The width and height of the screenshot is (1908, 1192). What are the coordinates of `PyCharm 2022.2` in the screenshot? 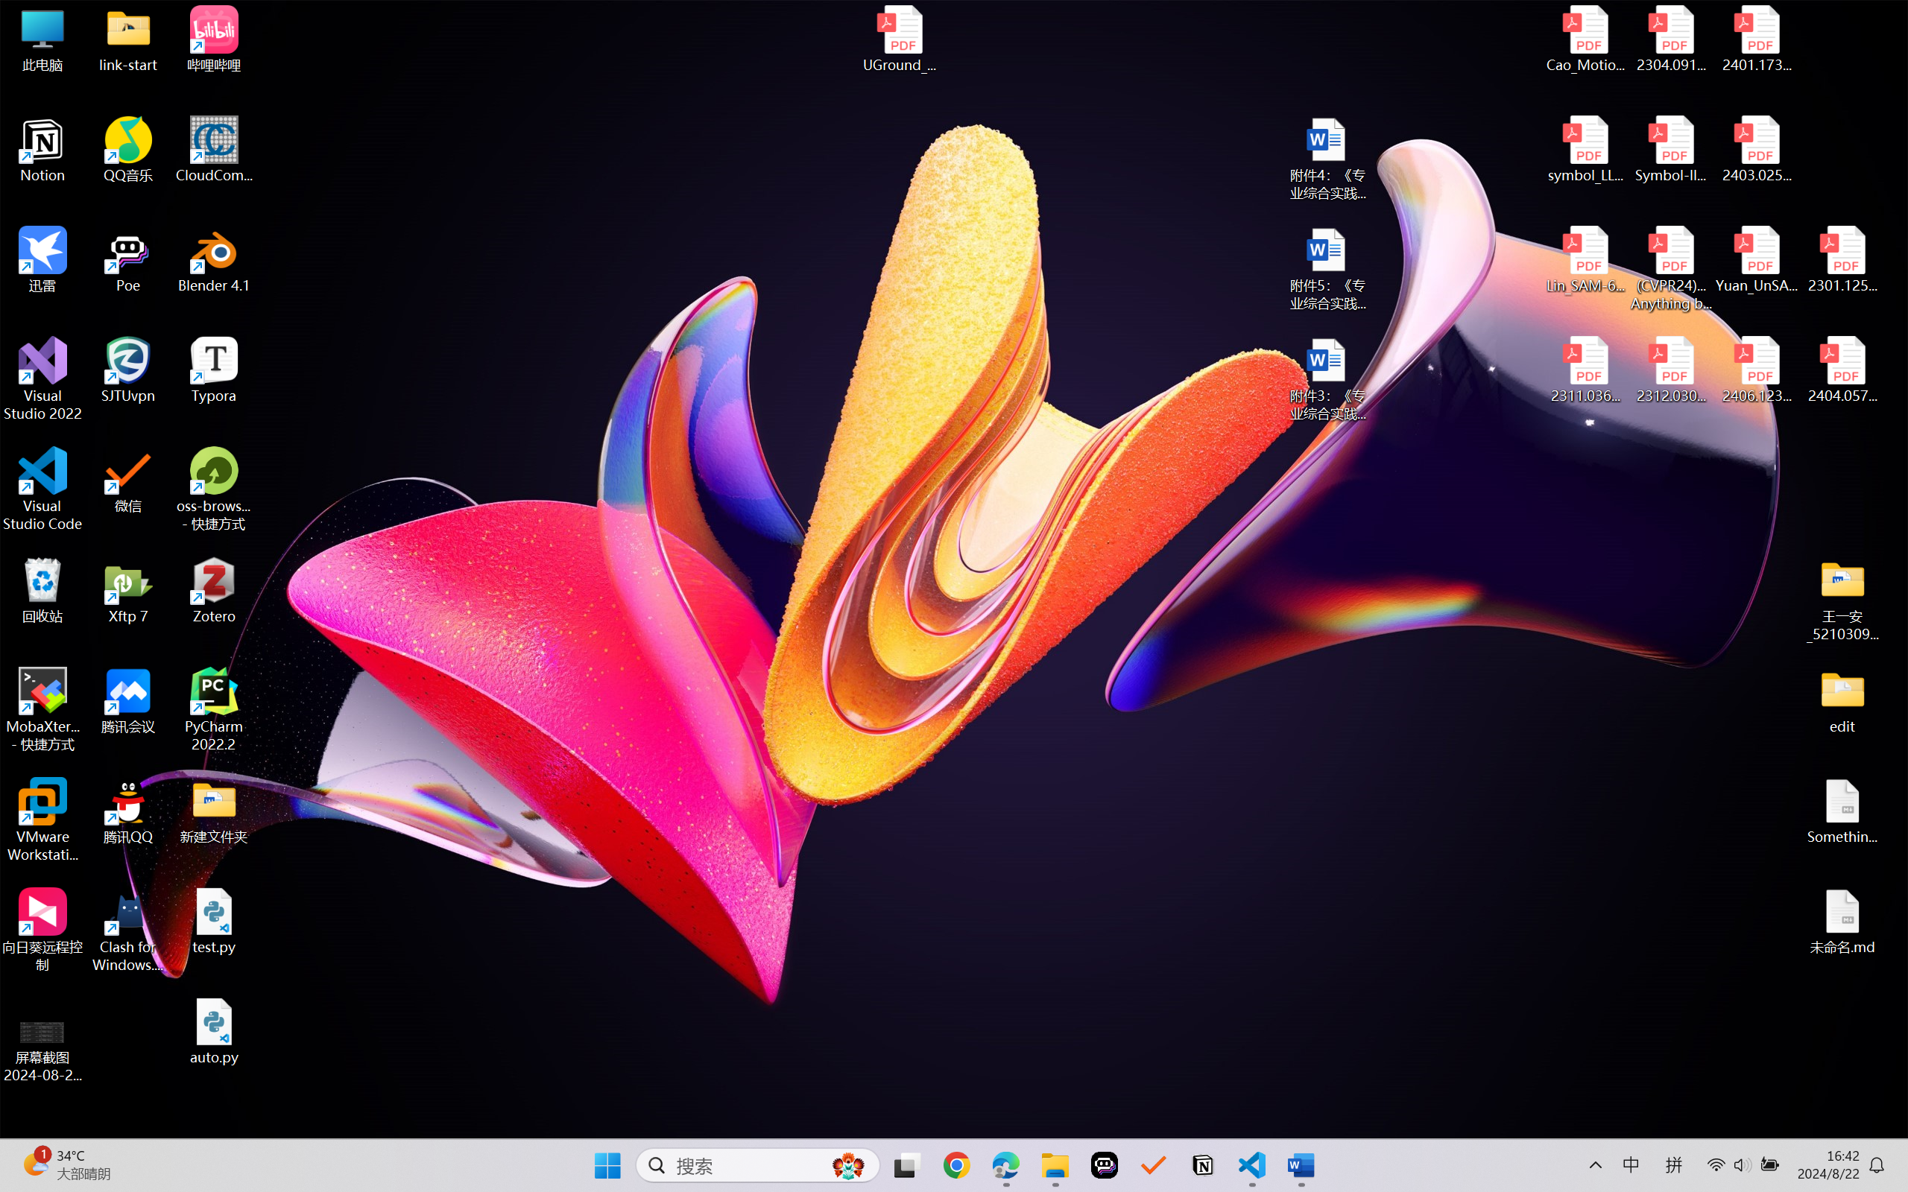 It's located at (215, 709).